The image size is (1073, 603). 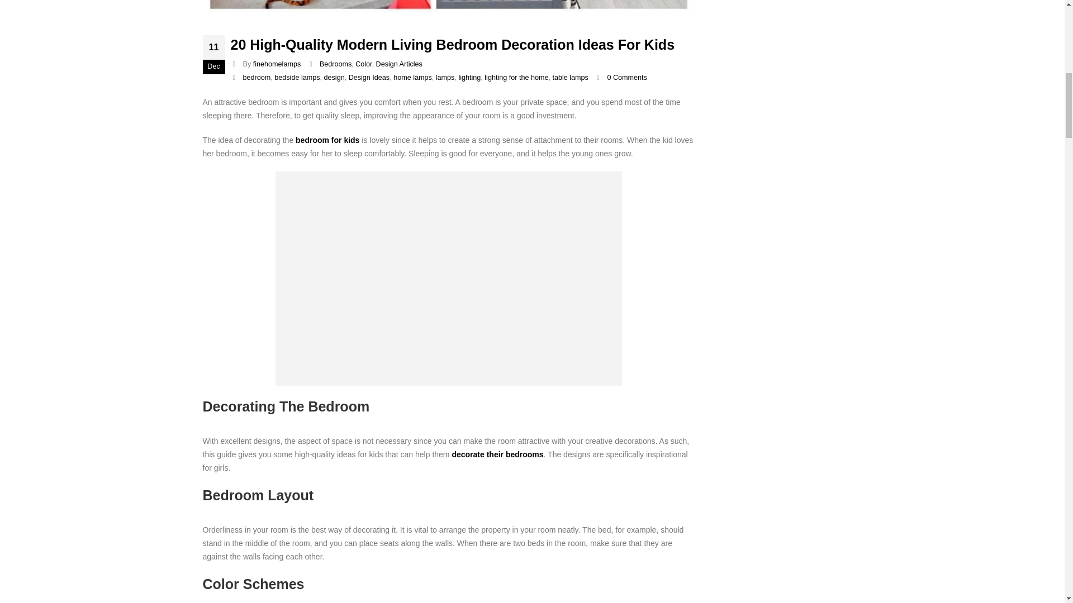 I want to click on table lamps, so click(x=570, y=77).